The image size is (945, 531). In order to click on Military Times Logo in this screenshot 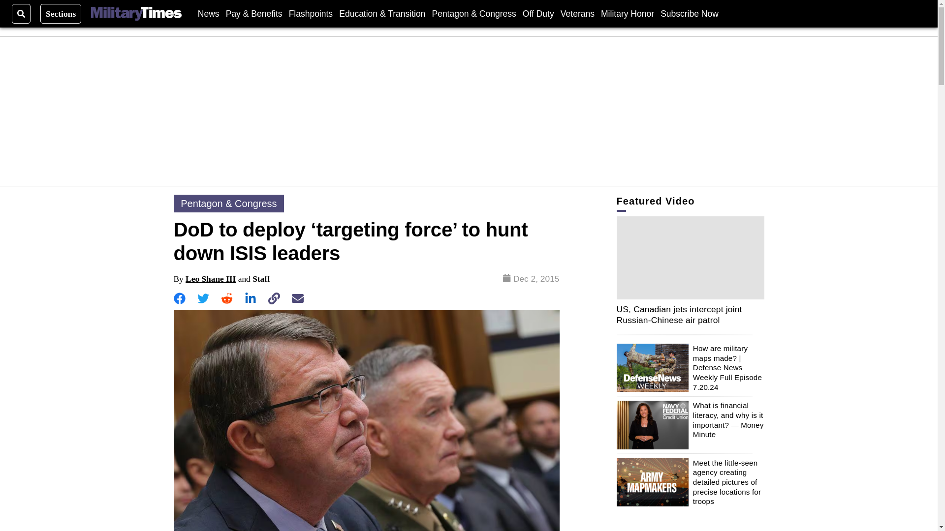, I will do `click(136, 14)`.